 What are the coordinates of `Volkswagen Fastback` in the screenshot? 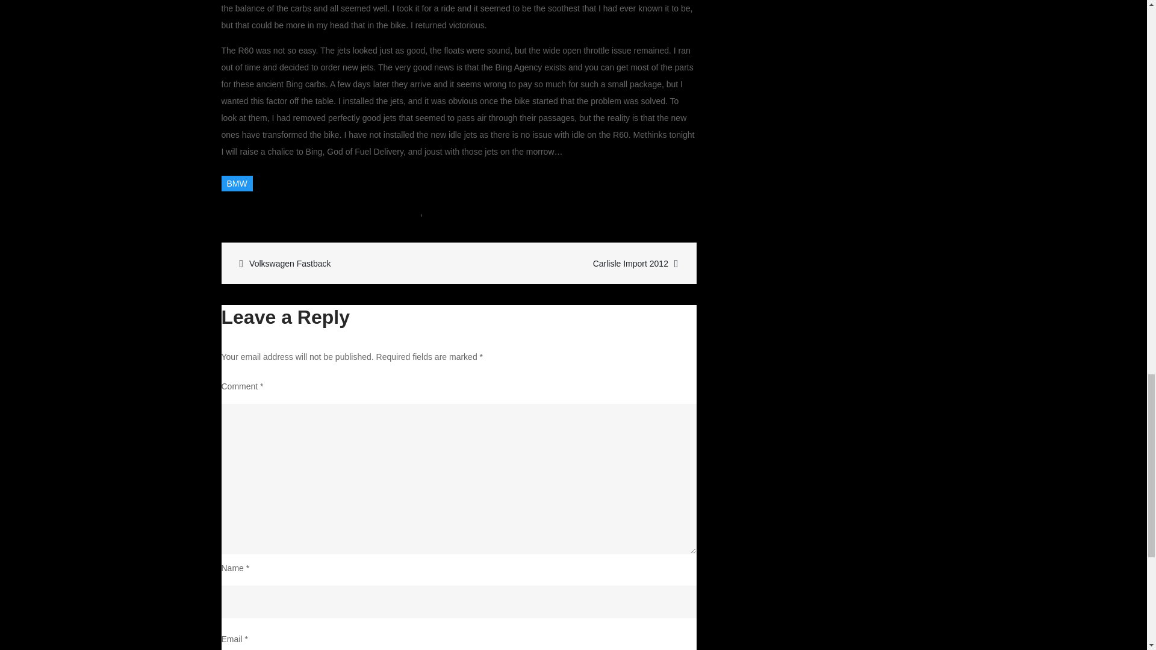 It's located at (237, 183).